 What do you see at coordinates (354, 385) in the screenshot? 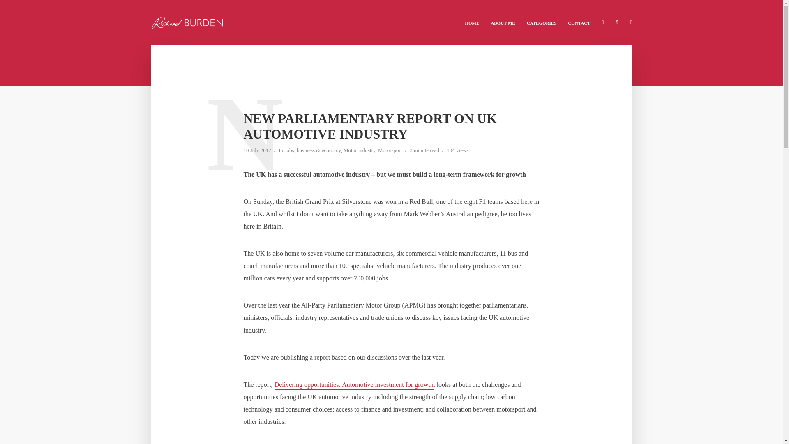
I see `APMG Report 2012` at bounding box center [354, 385].